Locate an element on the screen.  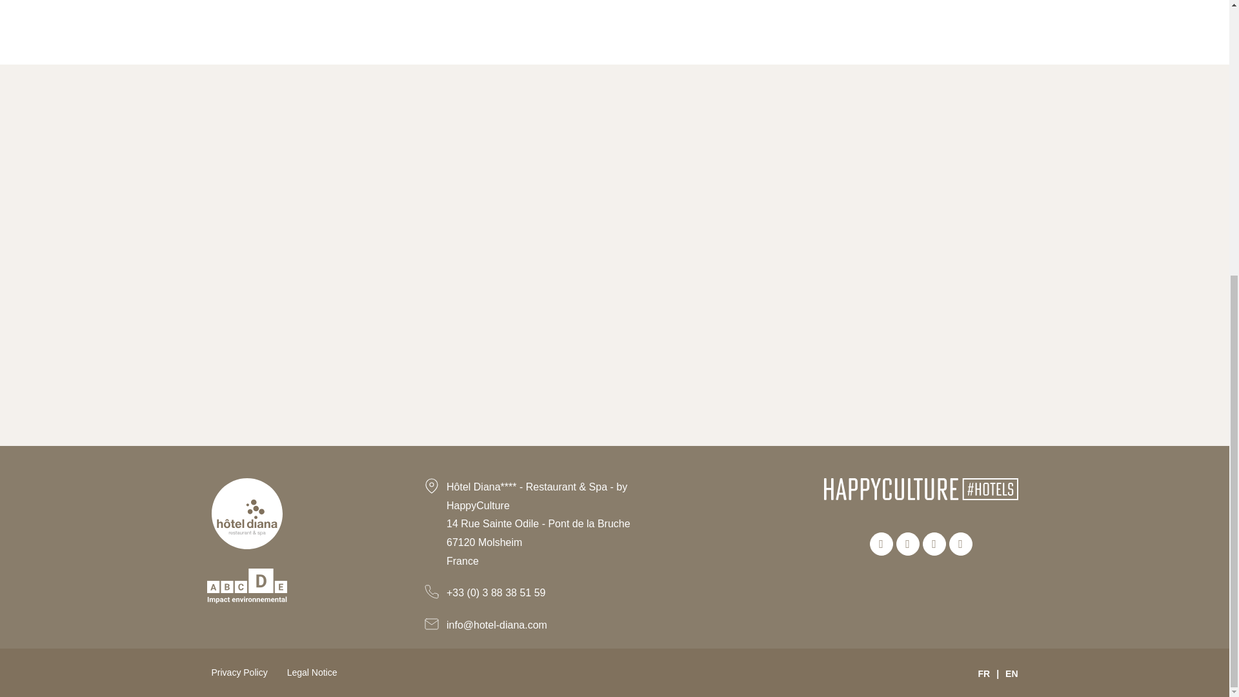
facebook is located at coordinates (881, 543).